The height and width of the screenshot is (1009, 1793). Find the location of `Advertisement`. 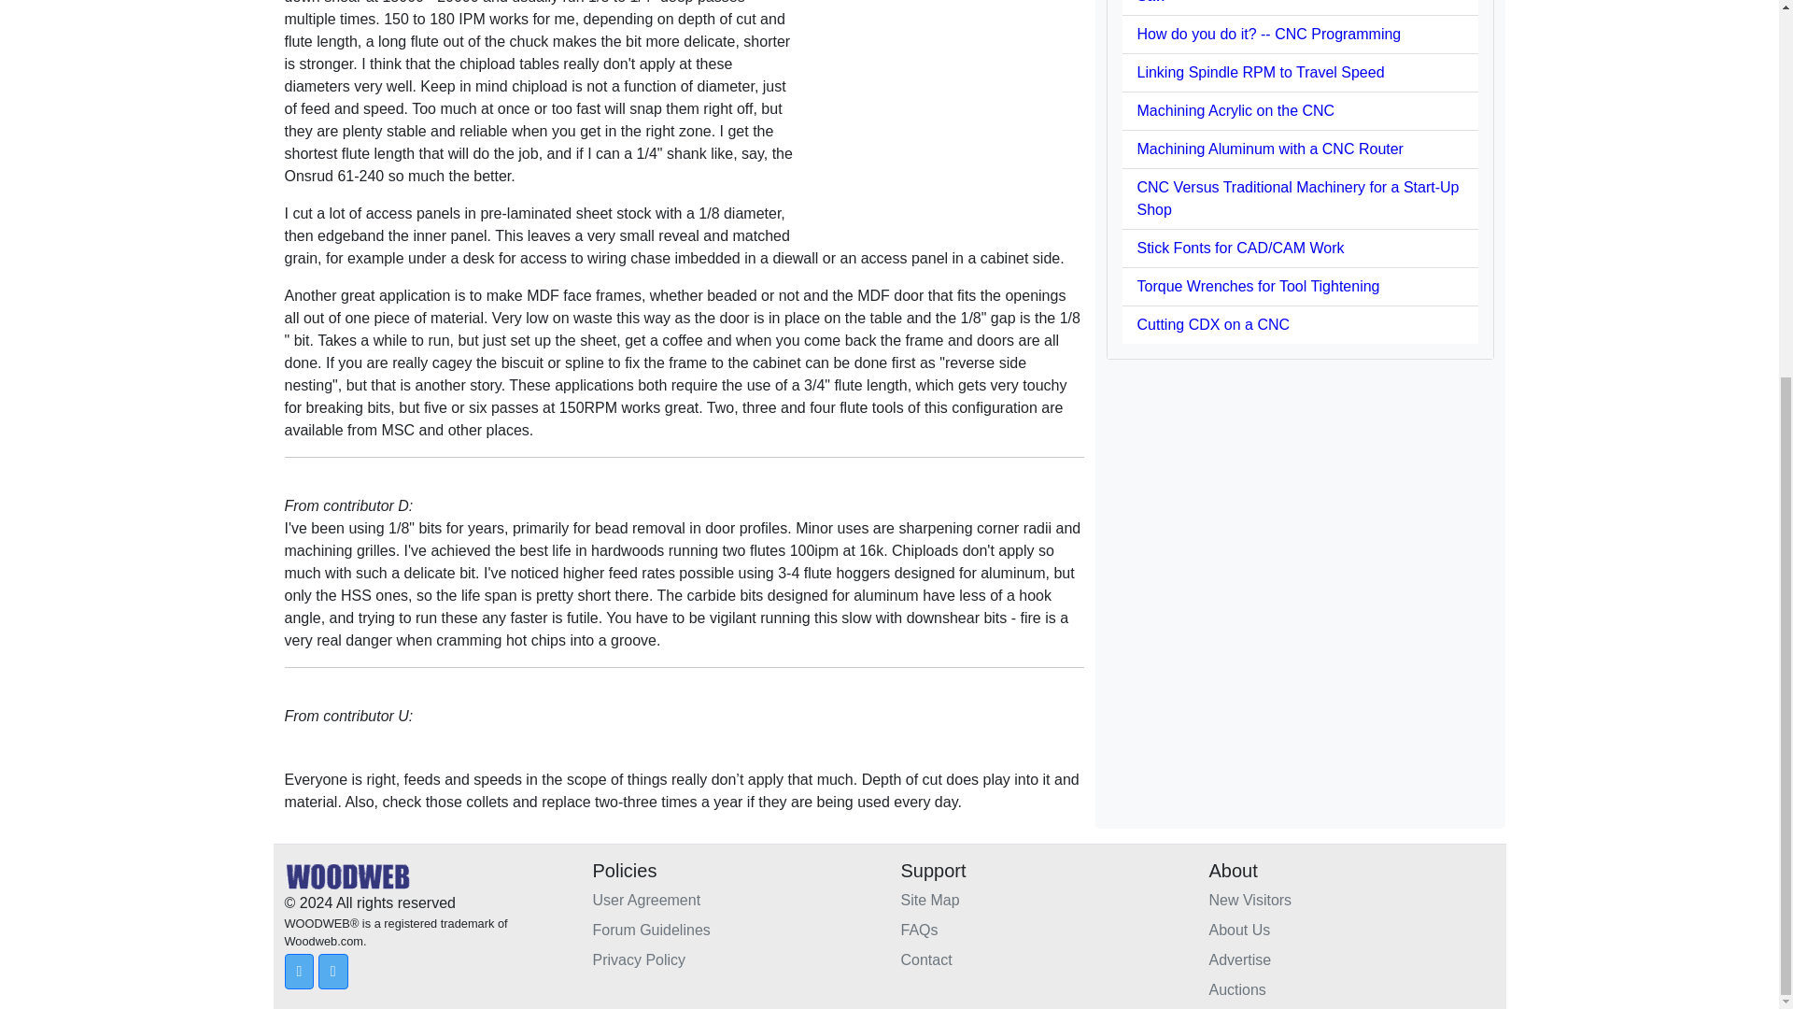

Advertisement is located at coordinates (943, 120).